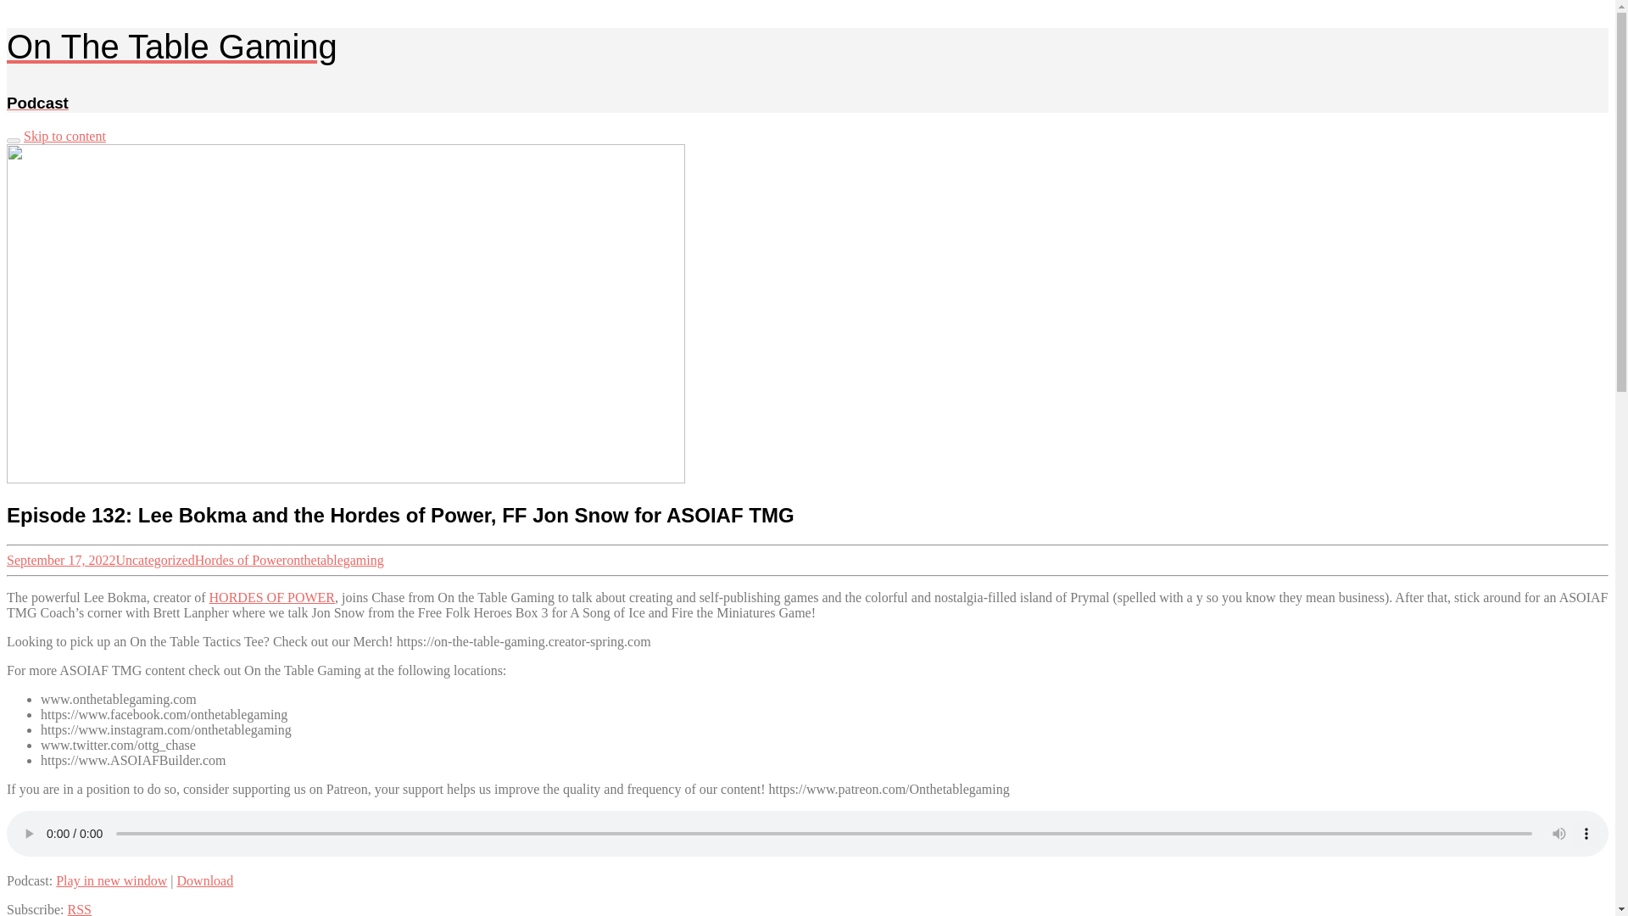  I want to click on Hordes of Power, so click(241, 560).